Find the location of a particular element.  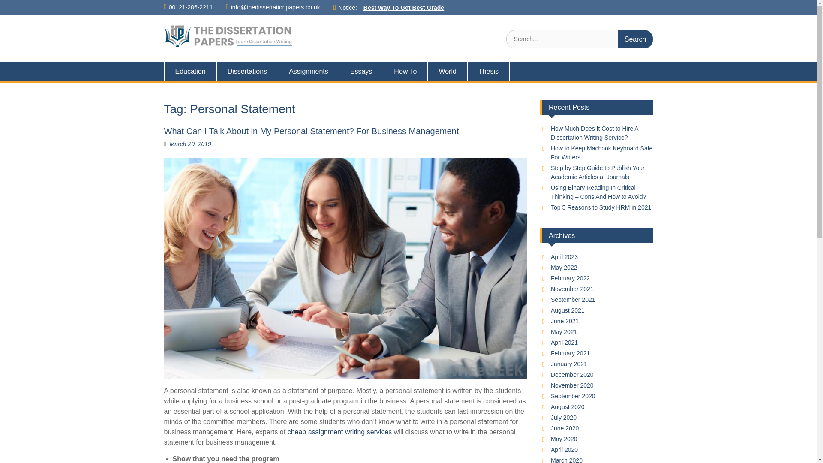

February 2022 is located at coordinates (570, 278).